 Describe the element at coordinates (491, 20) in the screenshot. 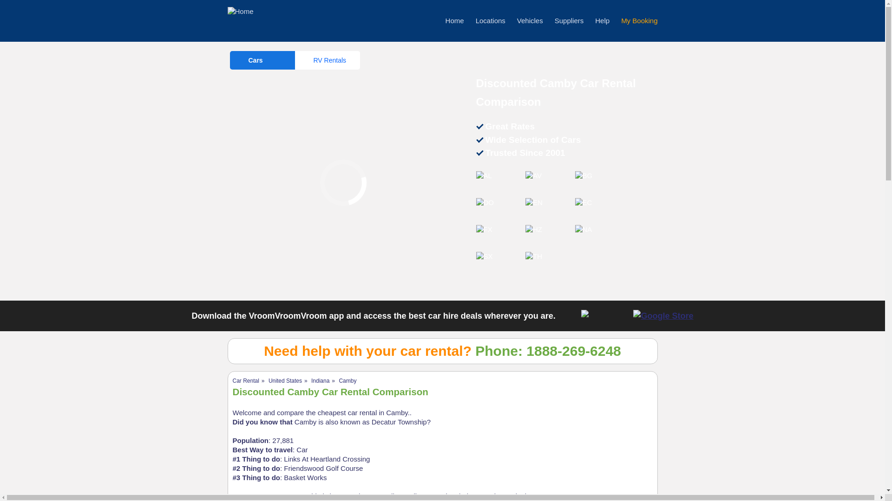

I see `Locations` at that location.